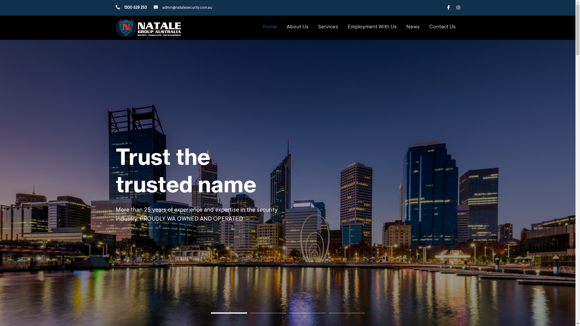  I want to click on 3, so click(308, 313).